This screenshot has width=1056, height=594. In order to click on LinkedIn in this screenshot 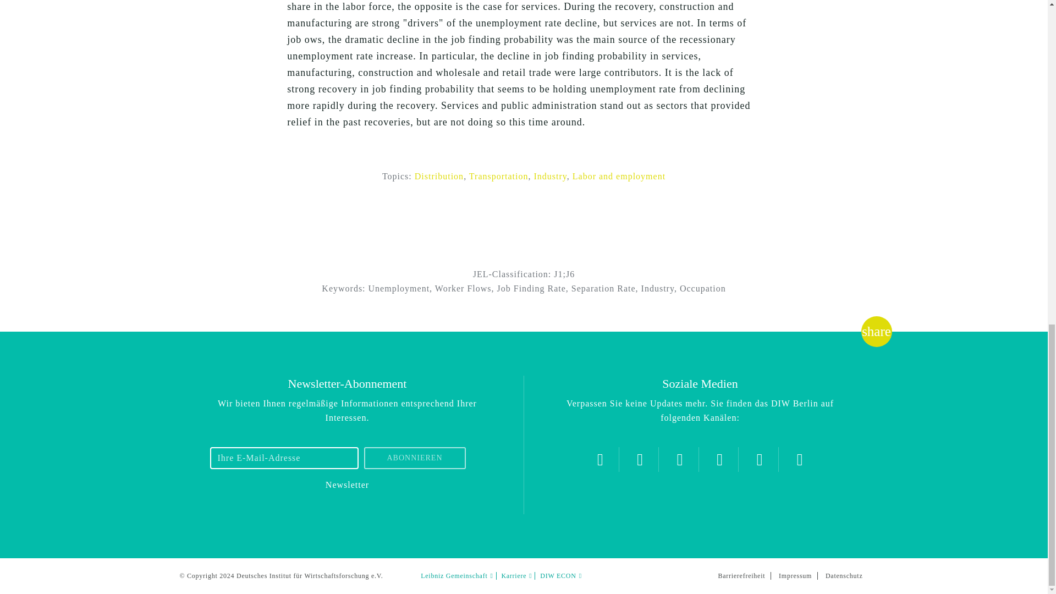, I will do `click(760, 459)`.